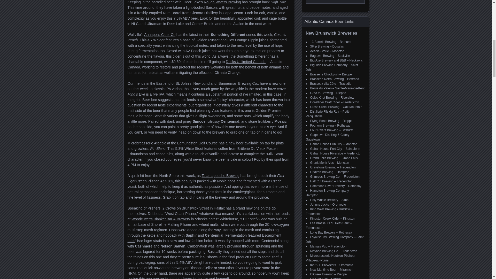 The height and width of the screenshot is (279, 496). What do you see at coordinates (165, 224) in the screenshot?
I see `Shoreline Malting` at bounding box center [165, 224].